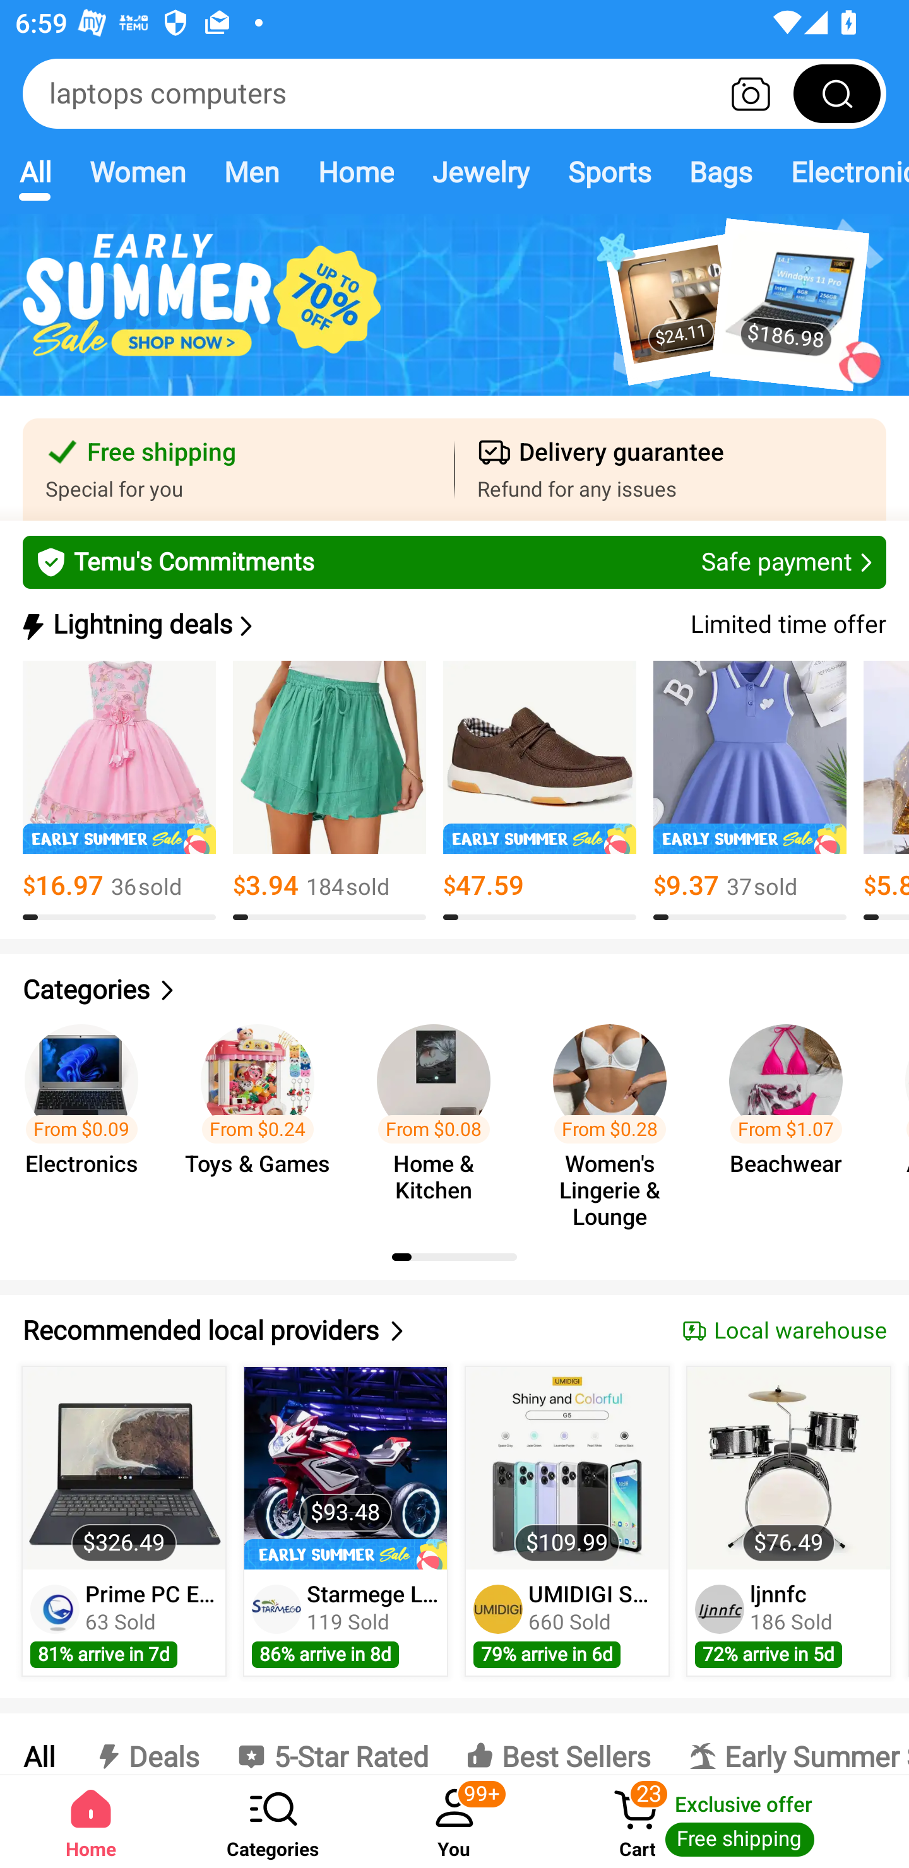  What do you see at coordinates (440, 1116) in the screenshot?
I see `From $0.08 Home & Kitchen` at bounding box center [440, 1116].